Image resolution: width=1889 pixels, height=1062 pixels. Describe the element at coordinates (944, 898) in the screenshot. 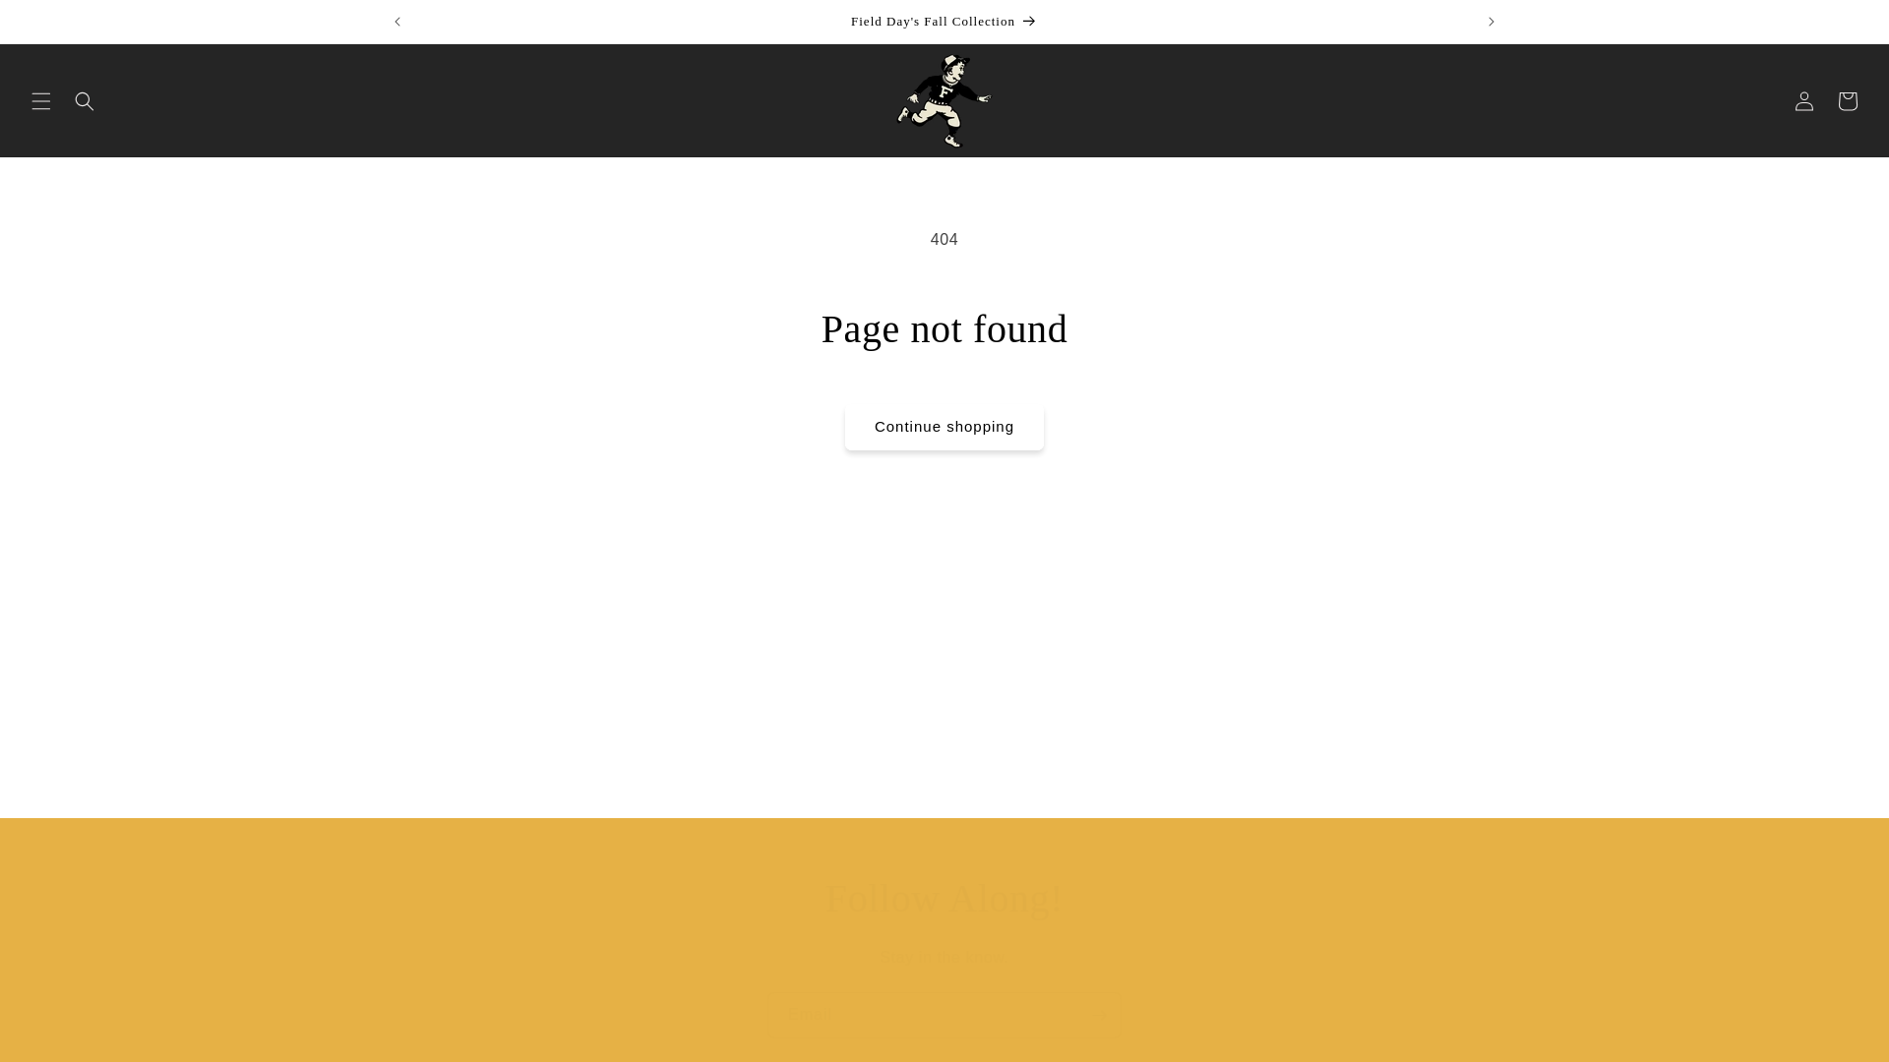

I see `Follow Along!` at that location.